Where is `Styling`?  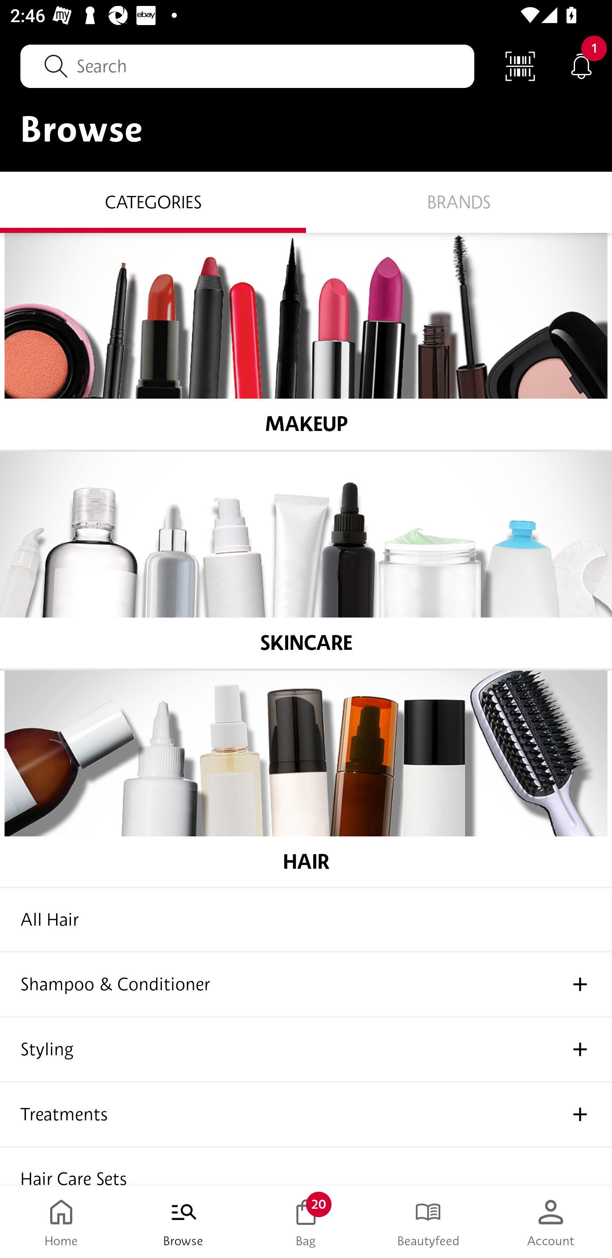 Styling is located at coordinates (306, 1050).